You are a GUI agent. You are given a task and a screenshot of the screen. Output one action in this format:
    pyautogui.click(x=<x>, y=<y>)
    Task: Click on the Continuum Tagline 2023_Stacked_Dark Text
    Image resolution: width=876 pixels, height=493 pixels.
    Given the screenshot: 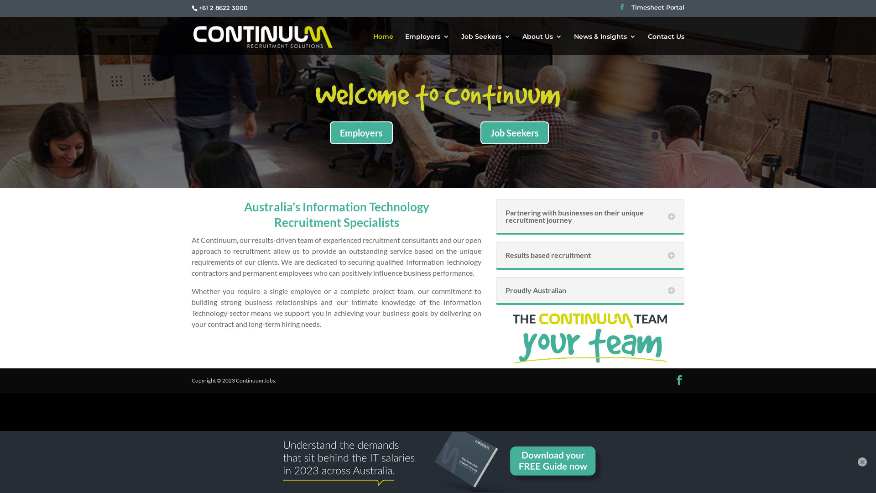 What is the action you would take?
    pyautogui.click(x=590, y=338)
    